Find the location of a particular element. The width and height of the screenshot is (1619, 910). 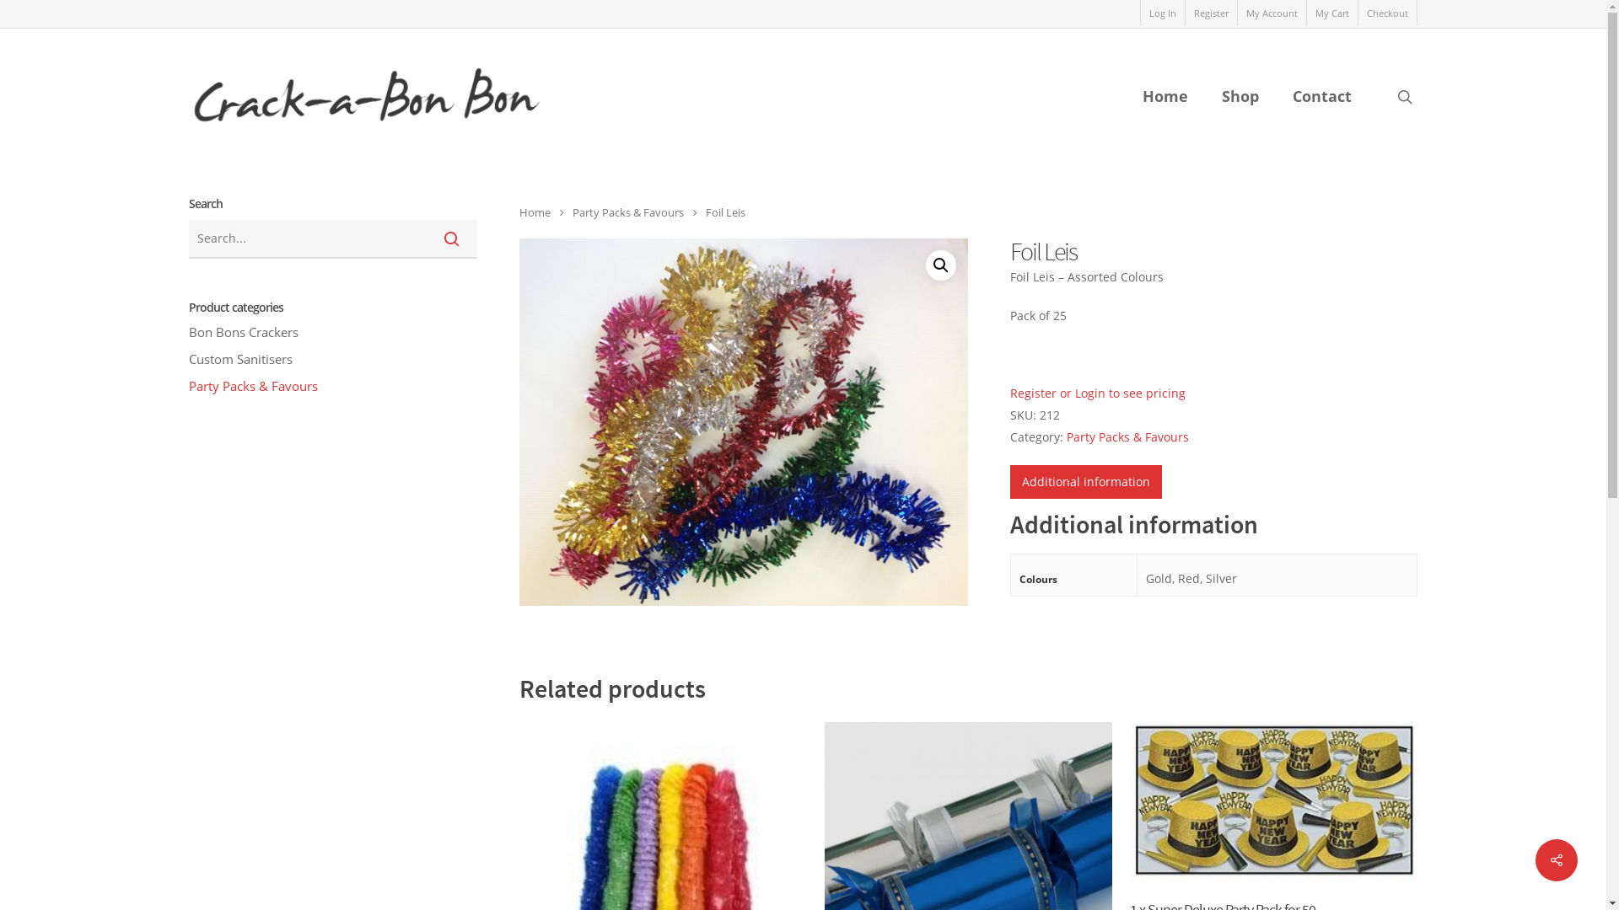

Bon Bons Crackers is located at coordinates (333, 332).